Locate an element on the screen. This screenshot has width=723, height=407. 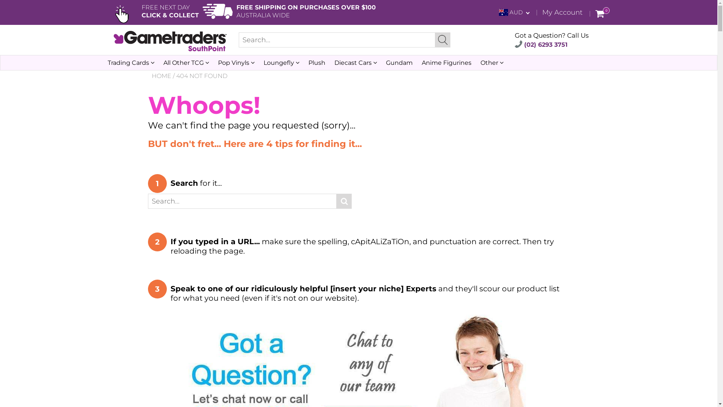
Gundam is located at coordinates (399, 63).